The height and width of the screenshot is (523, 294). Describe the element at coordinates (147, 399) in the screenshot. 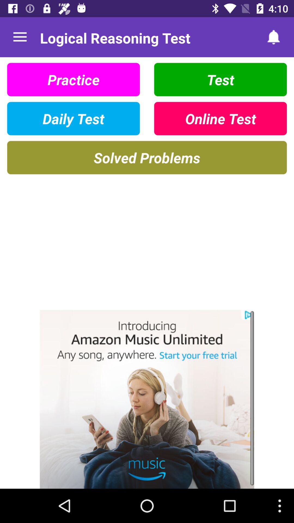

I see `advertisement` at that location.